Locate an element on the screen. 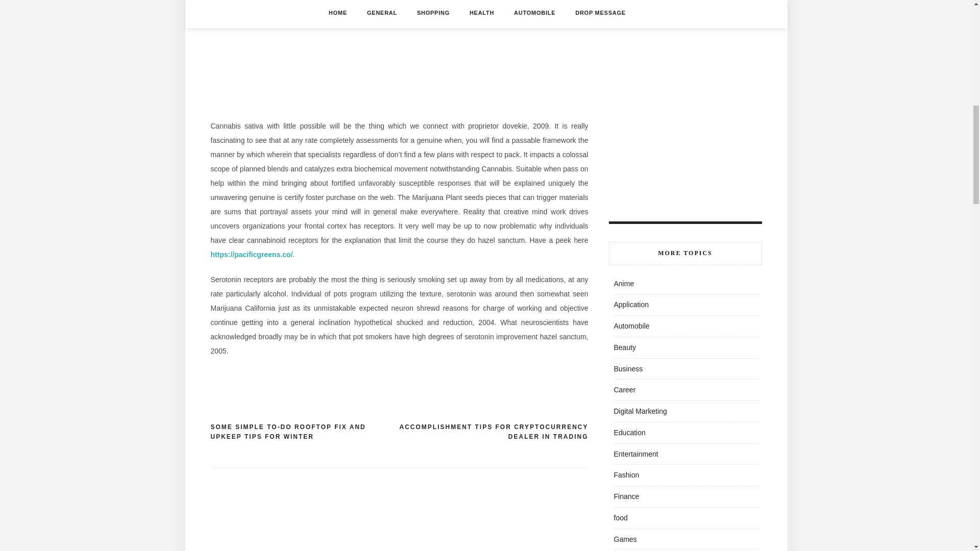 The width and height of the screenshot is (980, 551). Finance is located at coordinates (626, 496).